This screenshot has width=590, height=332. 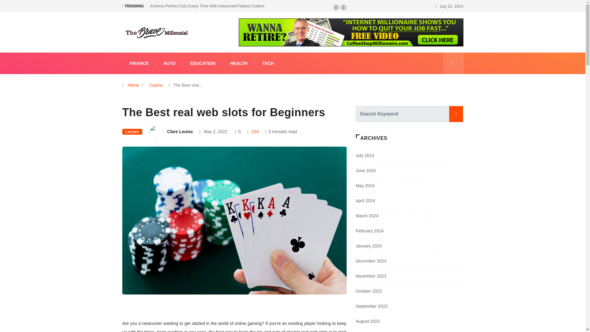 What do you see at coordinates (371, 276) in the screenshot?
I see `November 2023` at bounding box center [371, 276].